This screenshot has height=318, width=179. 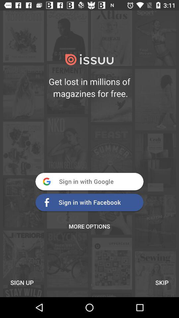 I want to click on scroll to get lost in icon, so click(x=89, y=87).